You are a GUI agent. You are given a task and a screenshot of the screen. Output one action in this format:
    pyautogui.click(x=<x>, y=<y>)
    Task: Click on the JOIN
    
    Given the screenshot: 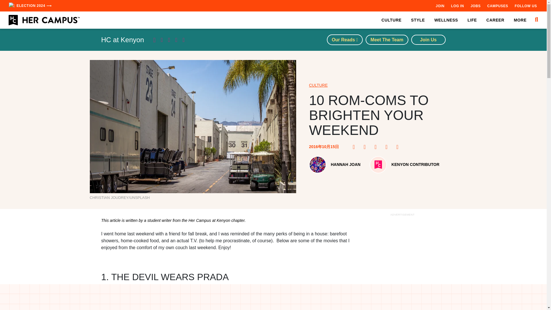 What is the action you would take?
    pyautogui.click(x=440, y=6)
    